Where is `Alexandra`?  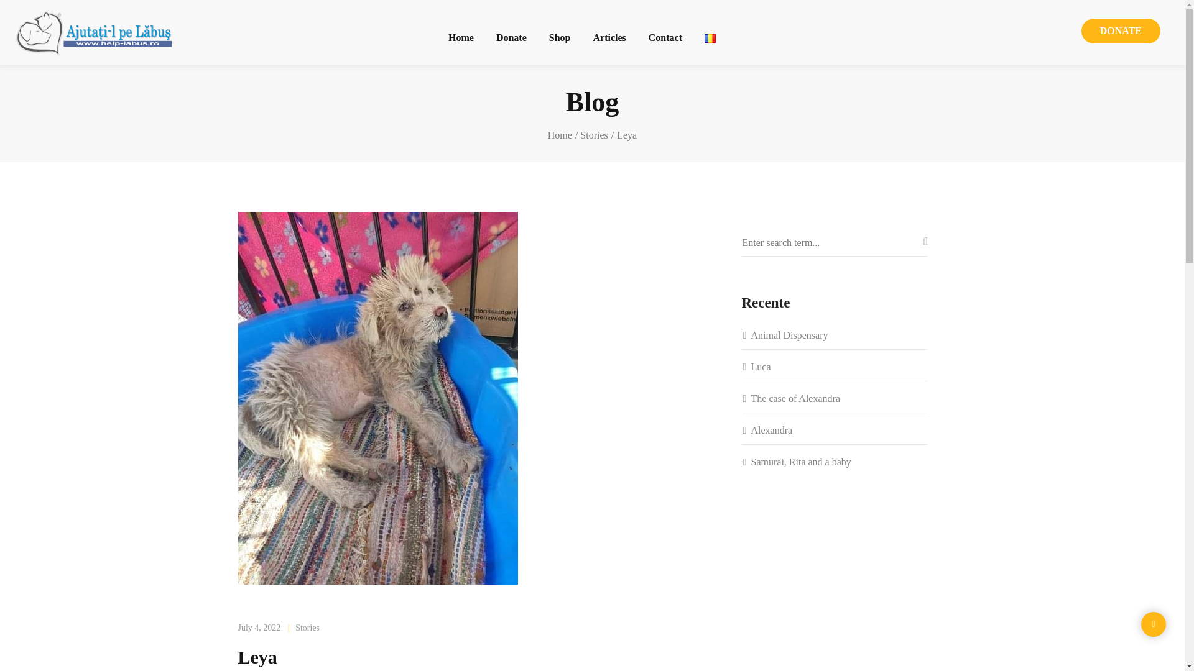
Alexandra is located at coordinates (835, 430).